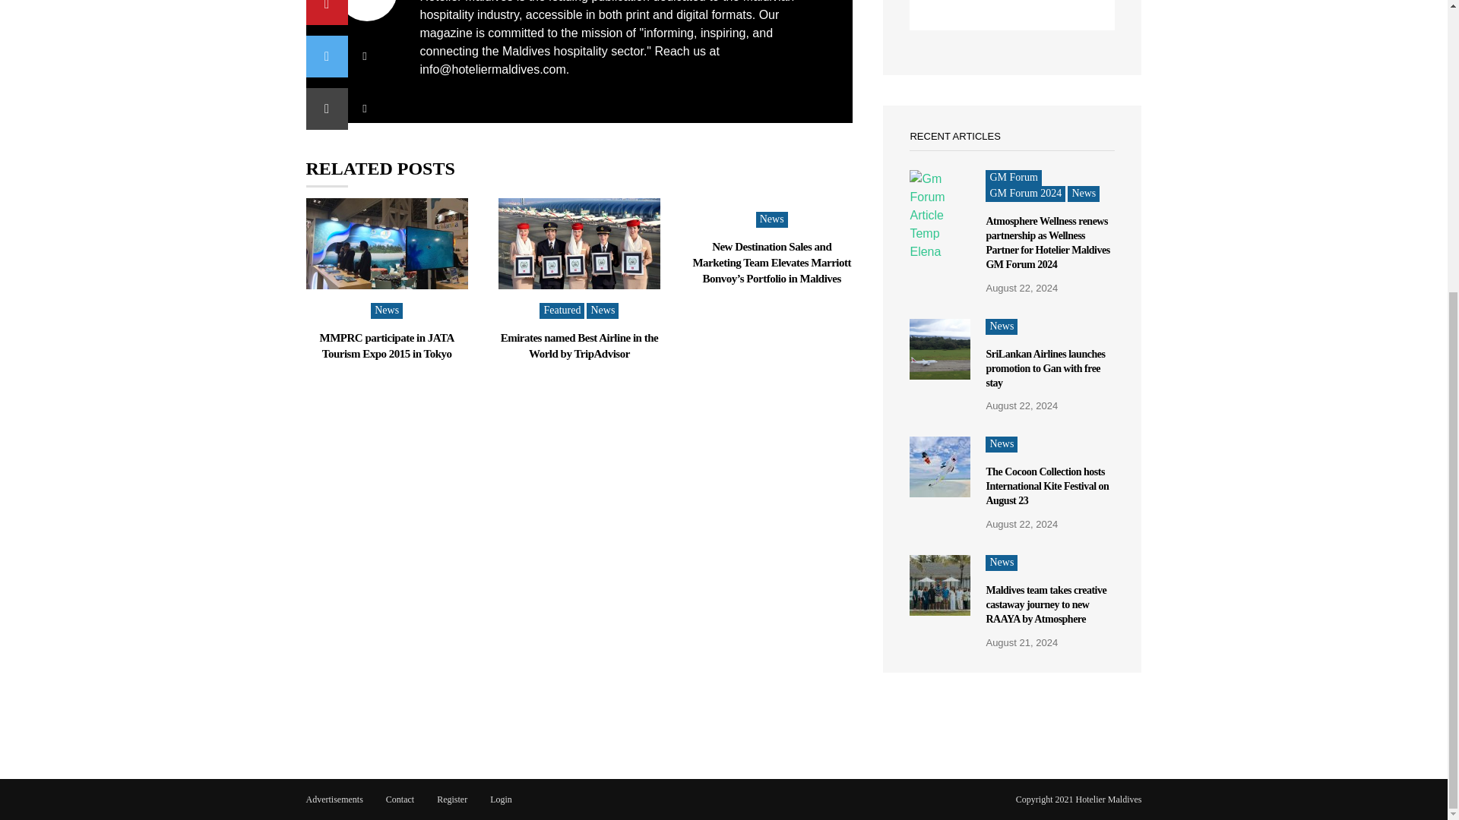 The height and width of the screenshot is (820, 1459). Describe the element at coordinates (602, 311) in the screenshot. I see `News` at that location.